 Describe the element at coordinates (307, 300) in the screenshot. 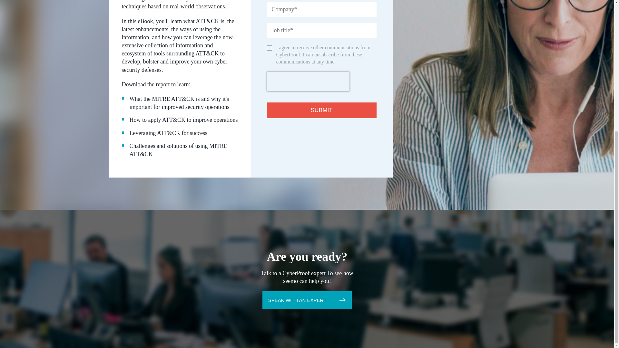

I see `speak with an expert` at that location.